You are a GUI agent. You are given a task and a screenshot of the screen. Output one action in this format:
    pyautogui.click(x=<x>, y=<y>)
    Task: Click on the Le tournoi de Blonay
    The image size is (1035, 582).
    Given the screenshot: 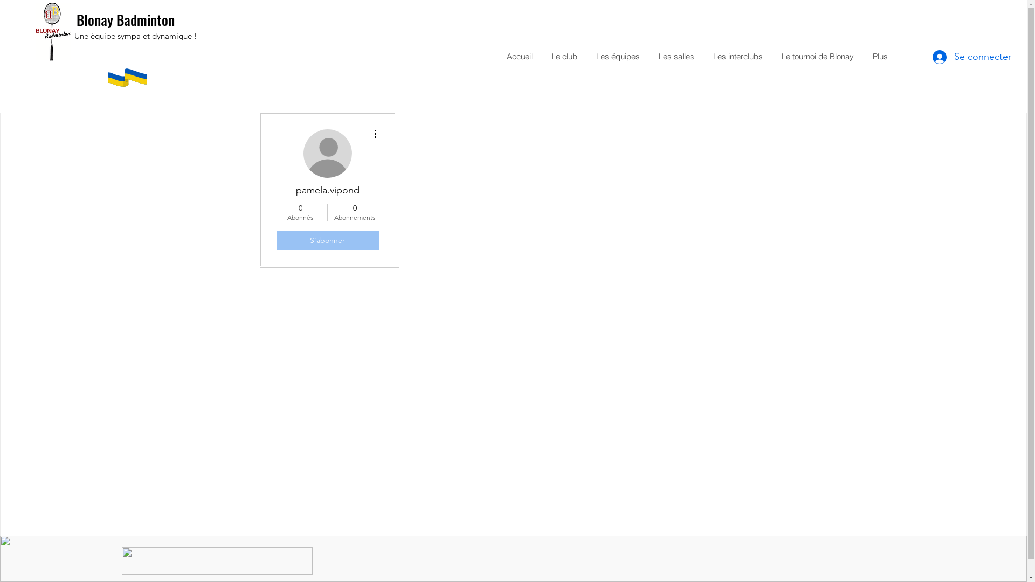 What is the action you would take?
    pyautogui.click(x=816, y=57)
    